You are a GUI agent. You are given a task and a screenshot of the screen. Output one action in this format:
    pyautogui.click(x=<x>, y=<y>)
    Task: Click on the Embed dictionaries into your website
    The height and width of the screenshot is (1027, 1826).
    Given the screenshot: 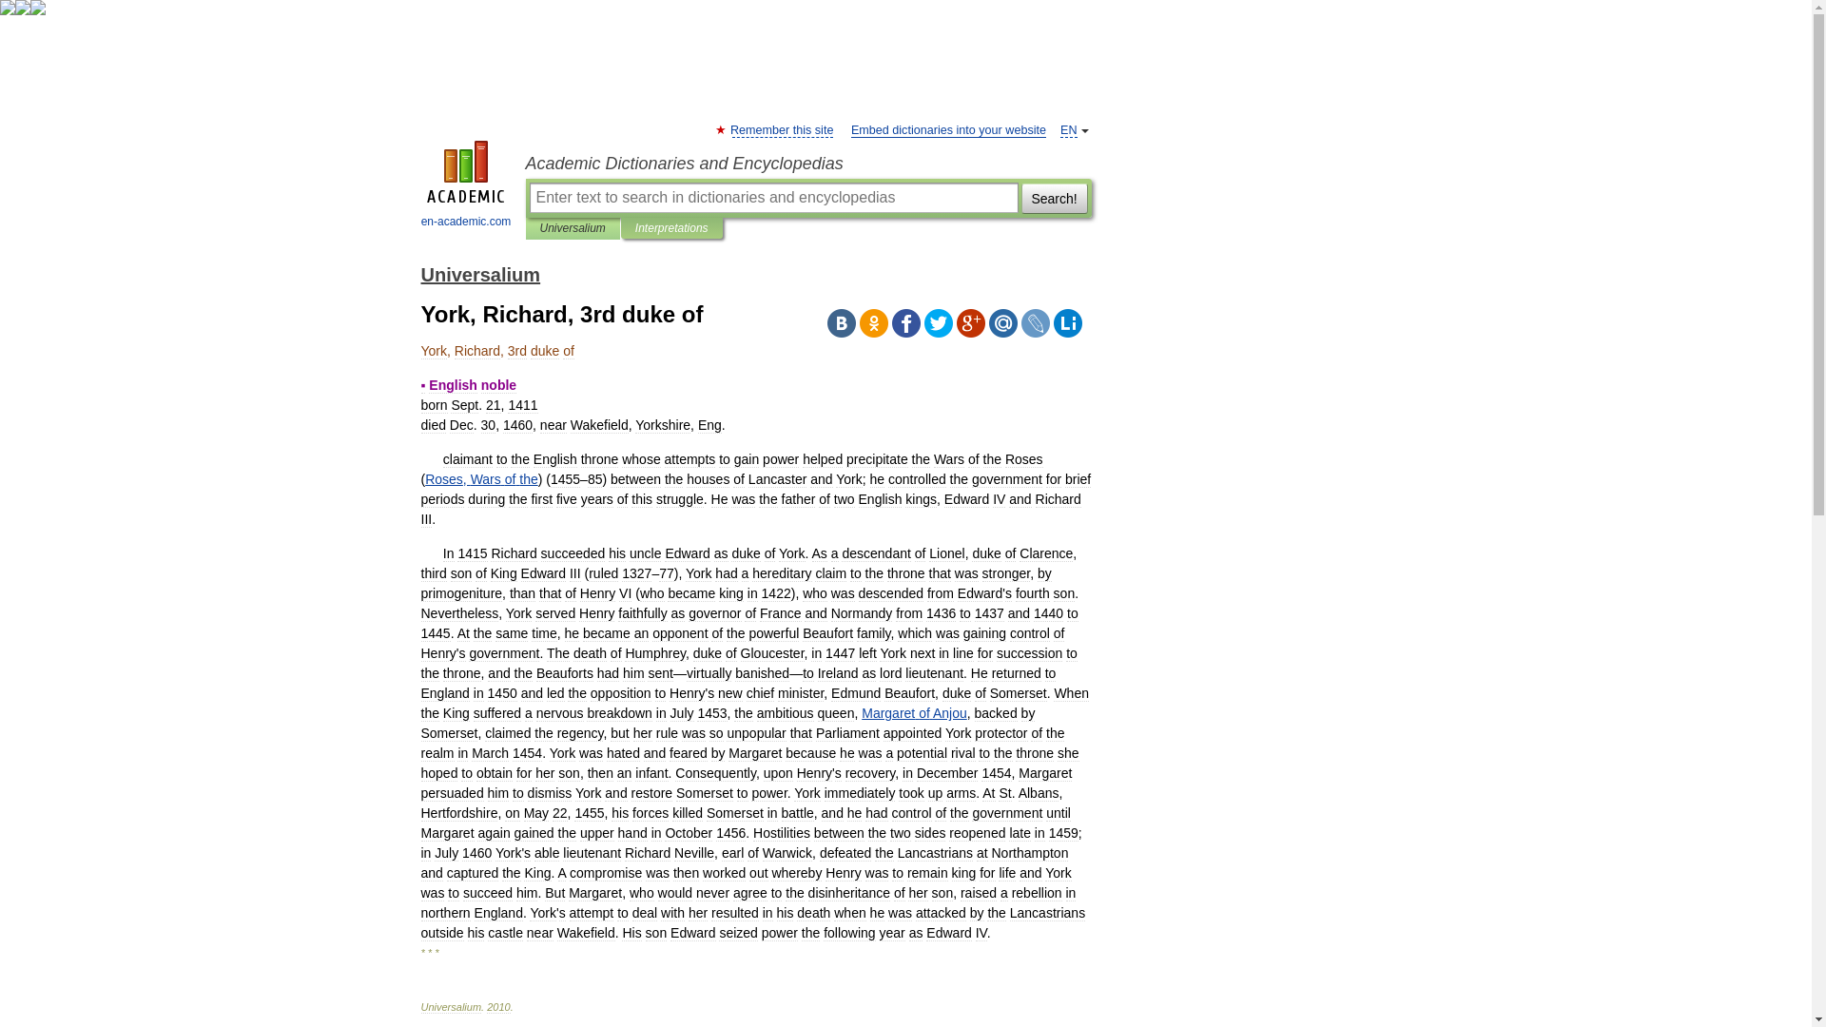 What is the action you would take?
    pyautogui.click(x=948, y=129)
    